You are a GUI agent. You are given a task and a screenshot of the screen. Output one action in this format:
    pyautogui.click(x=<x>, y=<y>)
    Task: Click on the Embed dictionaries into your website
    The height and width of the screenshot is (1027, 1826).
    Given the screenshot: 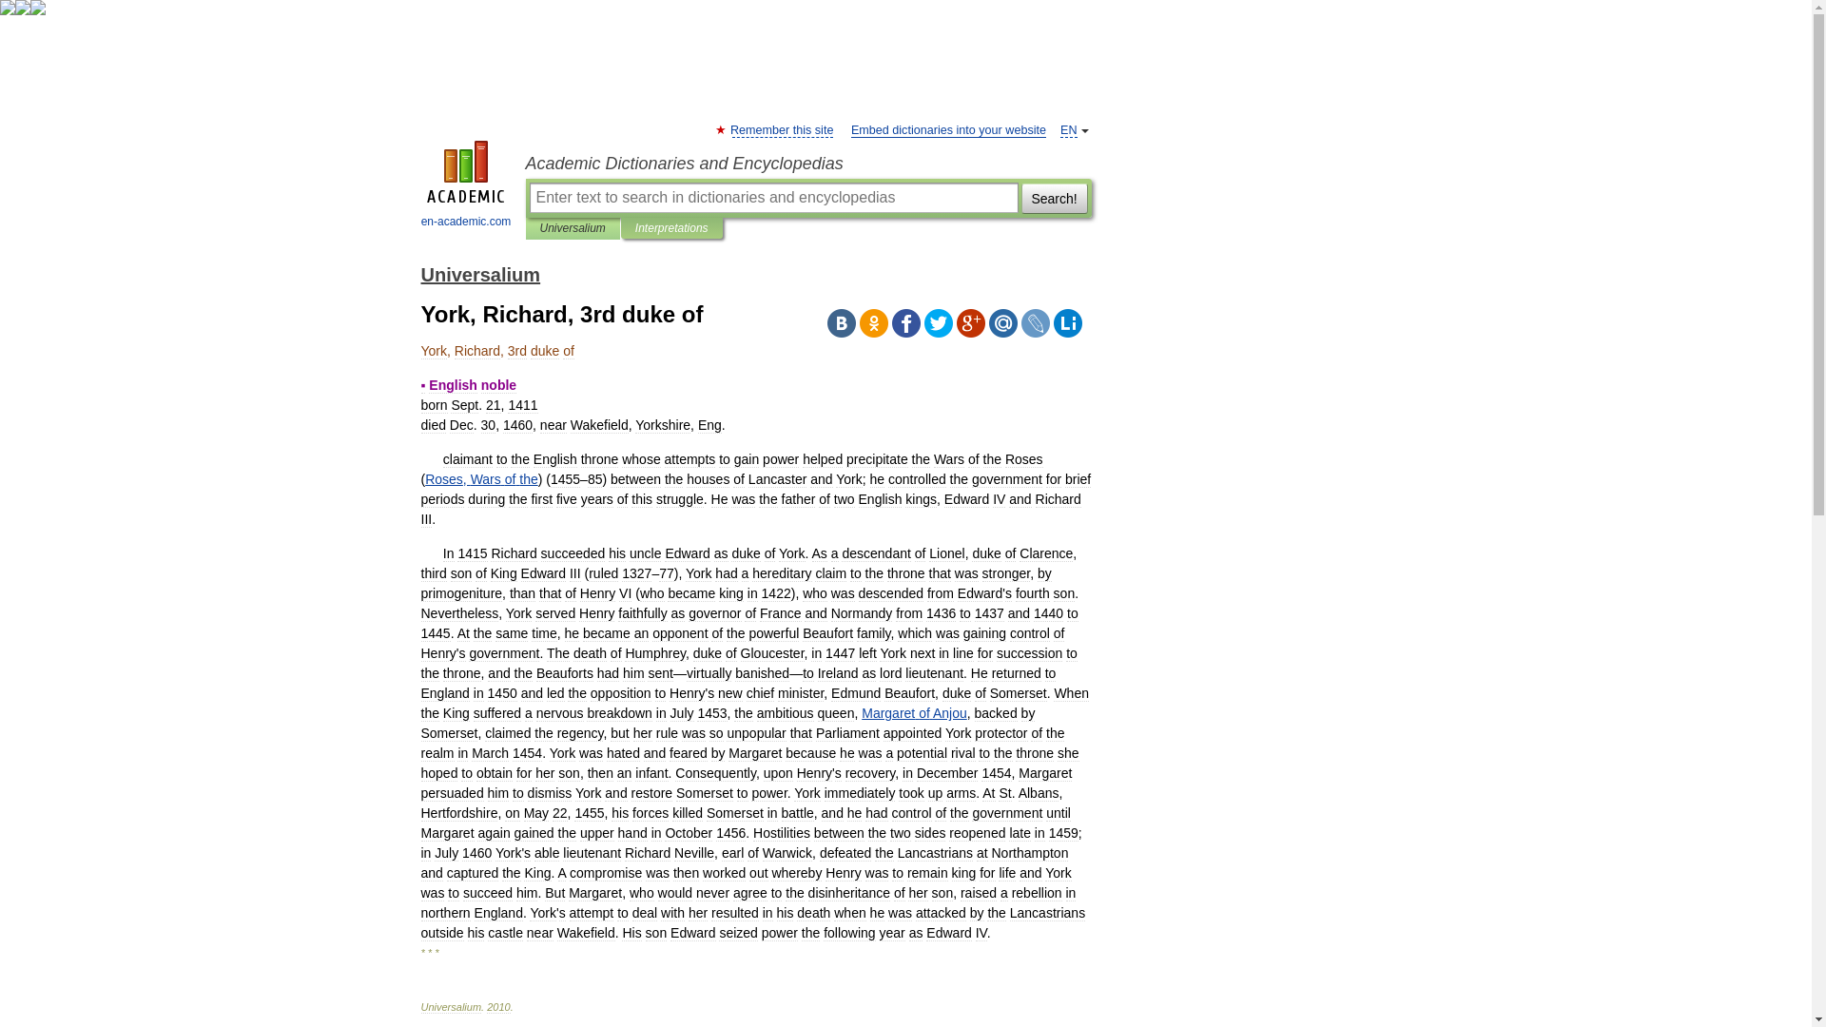 What is the action you would take?
    pyautogui.click(x=948, y=129)
    